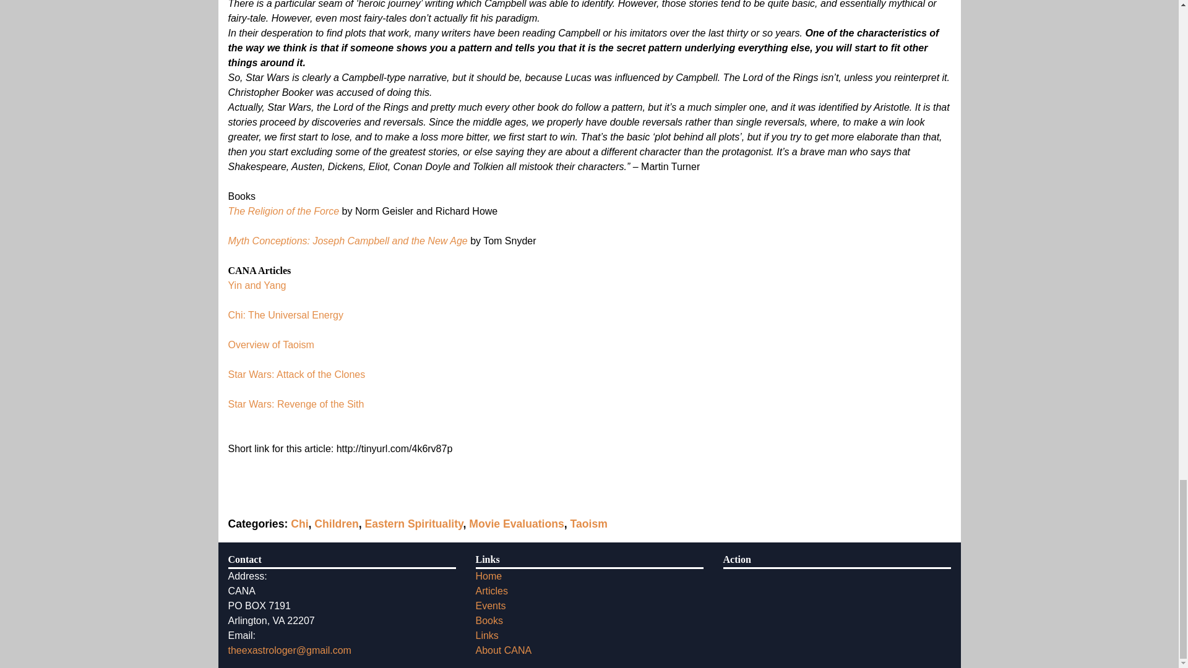 The height and width of the screenshot is (668, 1188). Describe the element at coordinates (285, 315) in the screenshot. I see `Chi: The Universal Energy` at that location.